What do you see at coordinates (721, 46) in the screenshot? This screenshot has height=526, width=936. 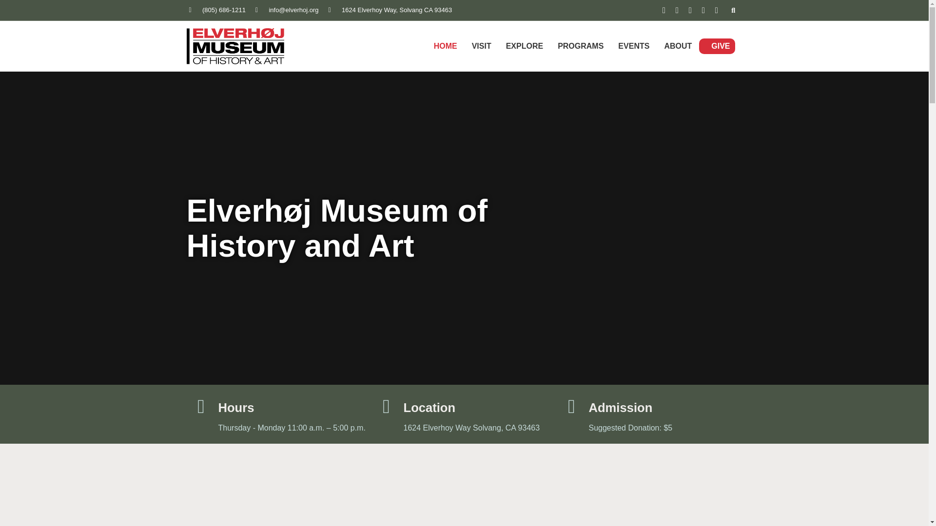 I see `GIVE` at bounding box center [721, 46].